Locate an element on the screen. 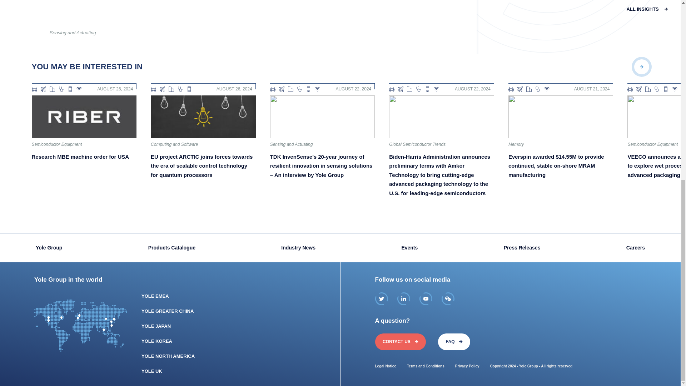 Image resolution: width=686 pixels, height=386 pixels. Follow us on youtube is located at coordinates (426, 299).